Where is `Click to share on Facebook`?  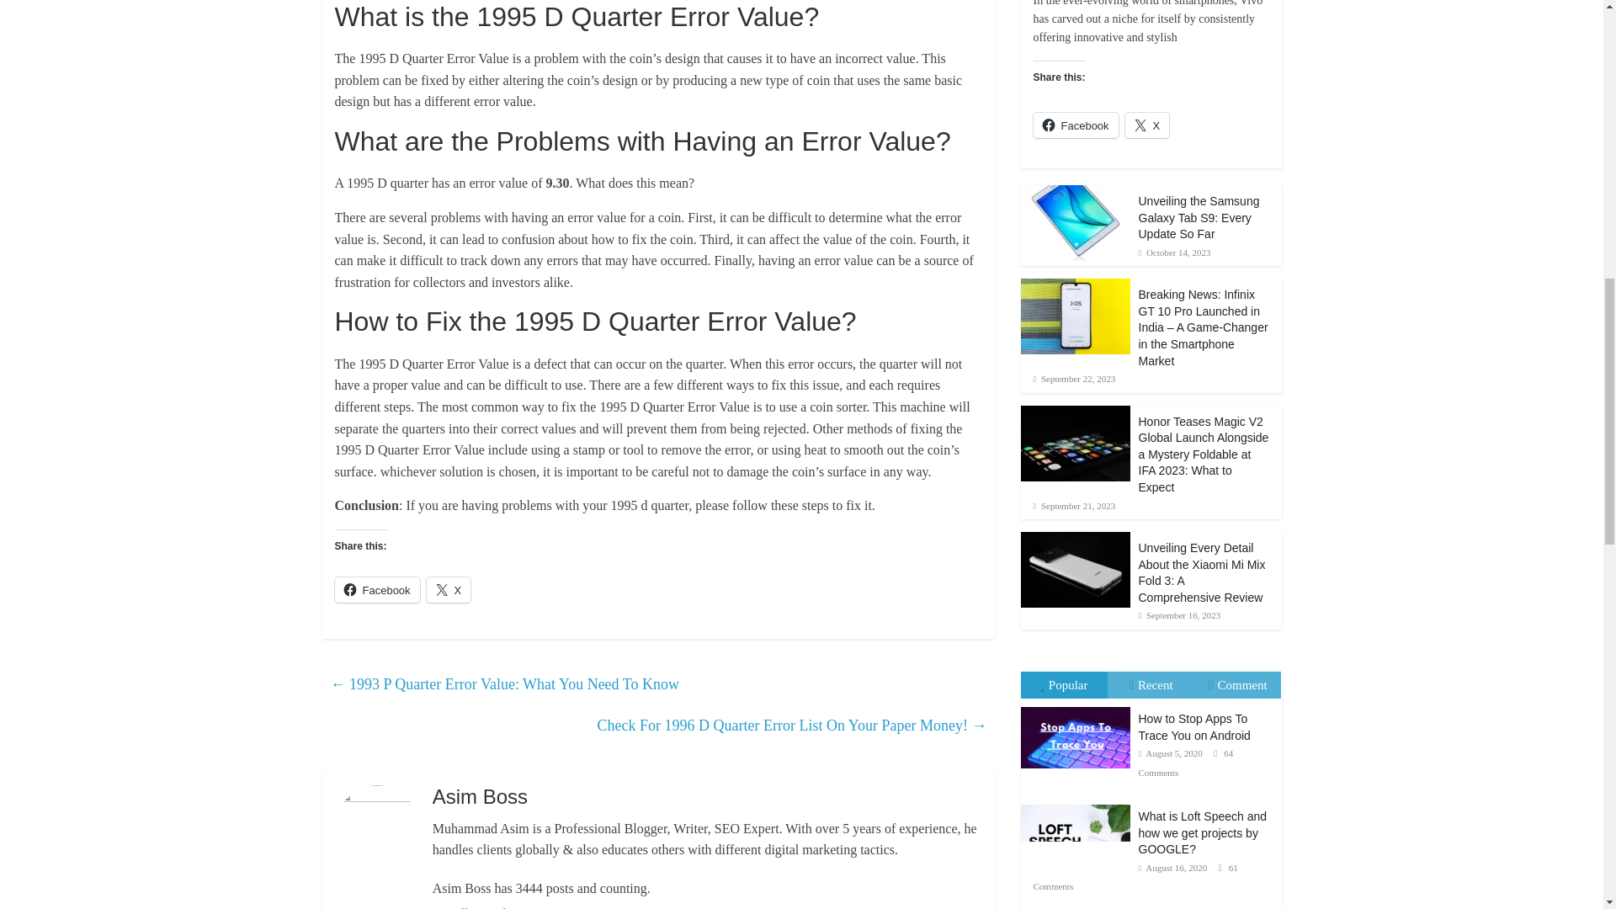
Click to share on Facebook is located at coordinates (377, 589).